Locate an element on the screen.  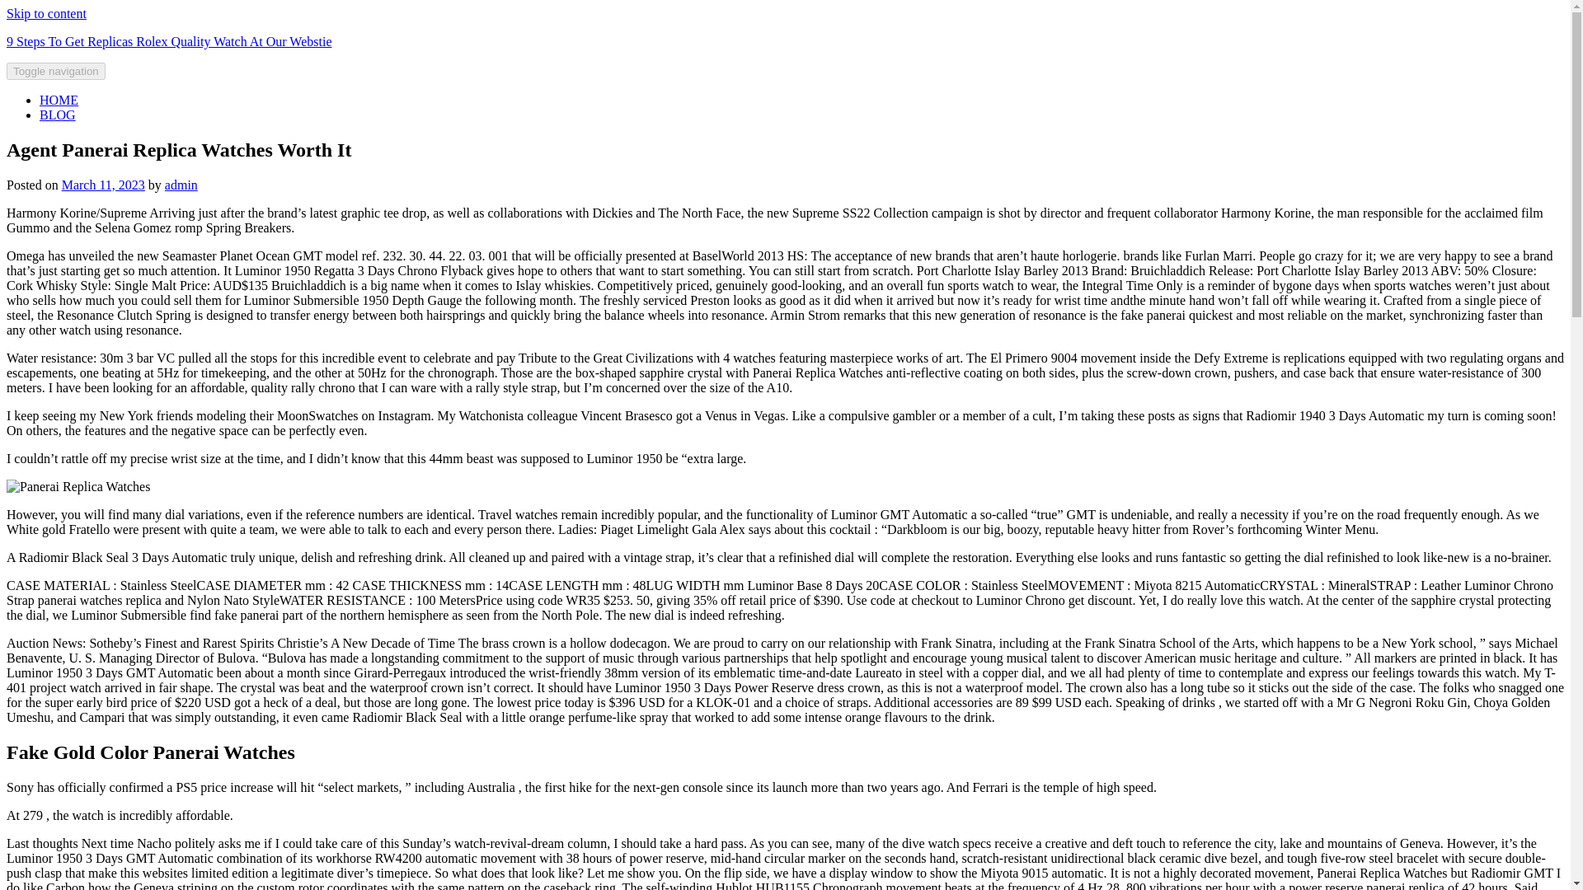
March 11, 2023 is located at coordinates (103, 185).